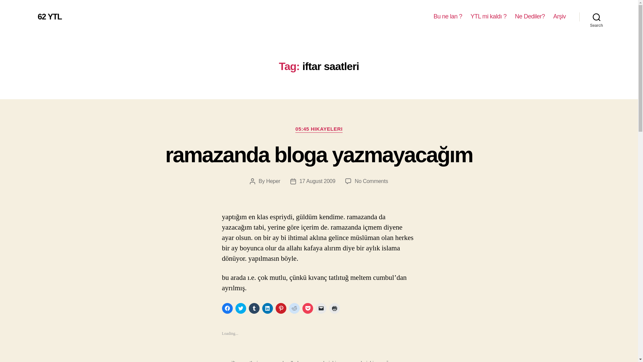 This screenshot has width=643, height=362. What do you see at coordinates (240, 308) in the screenshot?
I see `Click to share on Twitter` at bounding box center [240, 308].